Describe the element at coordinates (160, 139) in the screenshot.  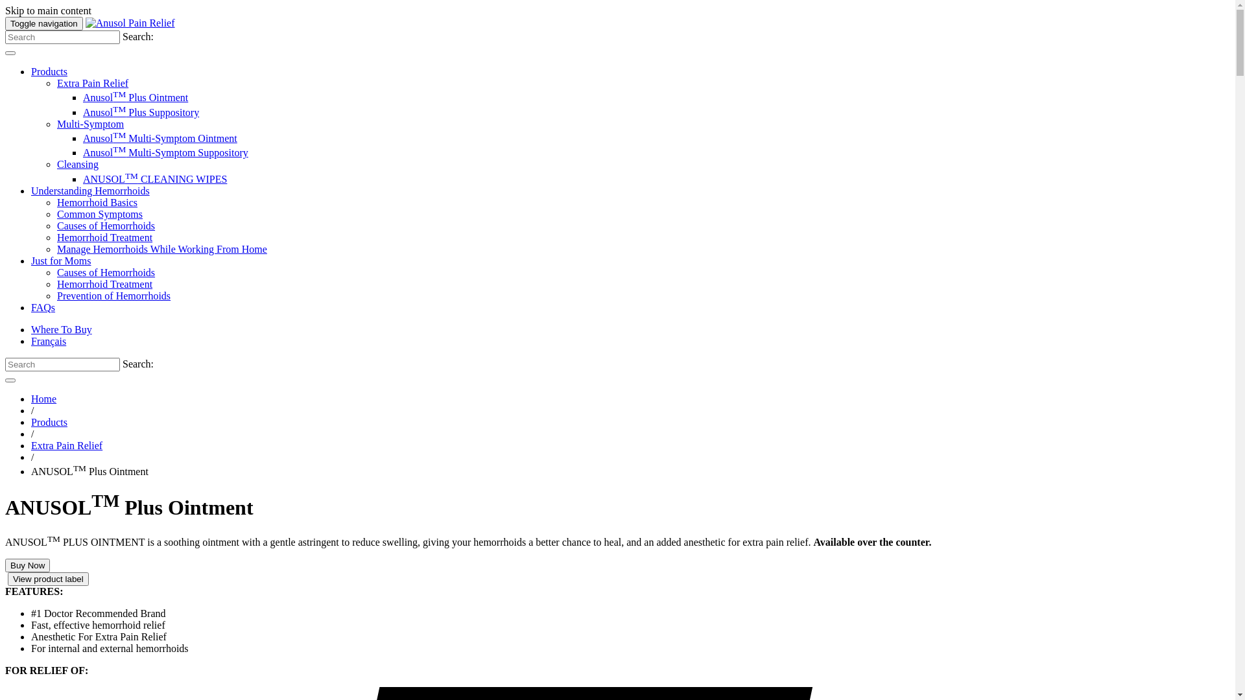
I see `AnusolTM Multi-Symptom Ointment` at that location.